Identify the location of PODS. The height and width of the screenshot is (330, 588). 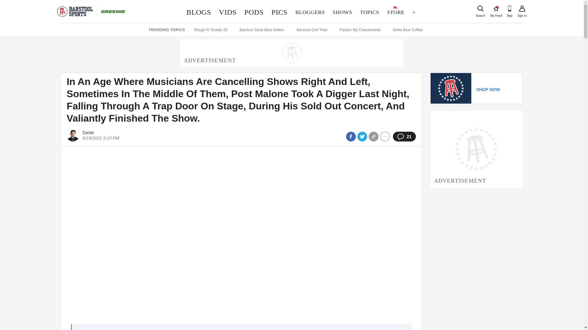
(254, 12).